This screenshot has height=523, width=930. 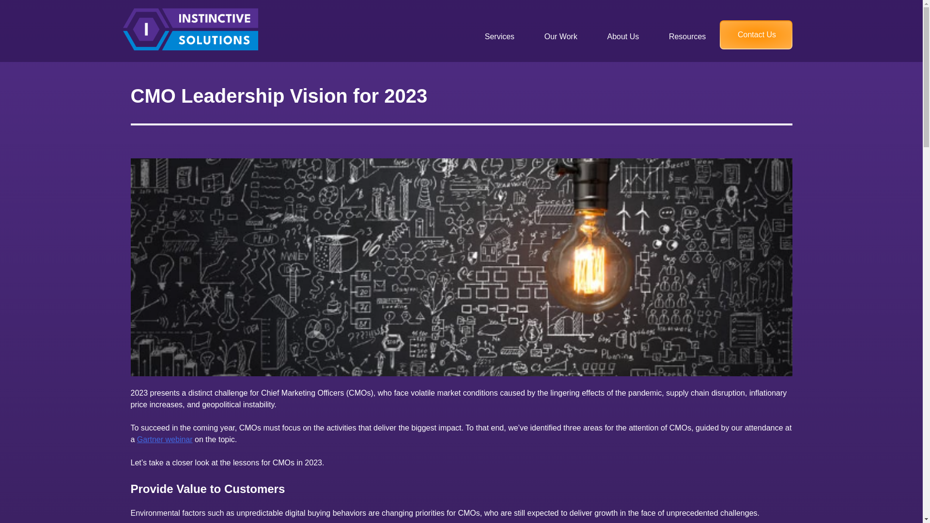 I want to click on Resources, so click(x=687, y=36).